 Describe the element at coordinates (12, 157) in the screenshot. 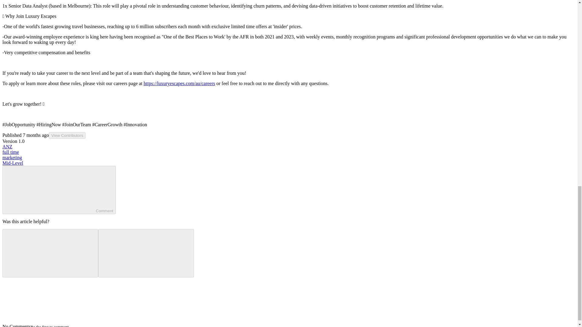

I see `marketing` at that location.